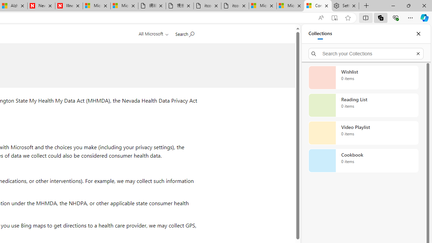 The image size is (432, 243). What do you see at coordinates (363, 133) in the screenshot?
I see `Video Playlist collection, 0 items` at bounding box center [363, 133].